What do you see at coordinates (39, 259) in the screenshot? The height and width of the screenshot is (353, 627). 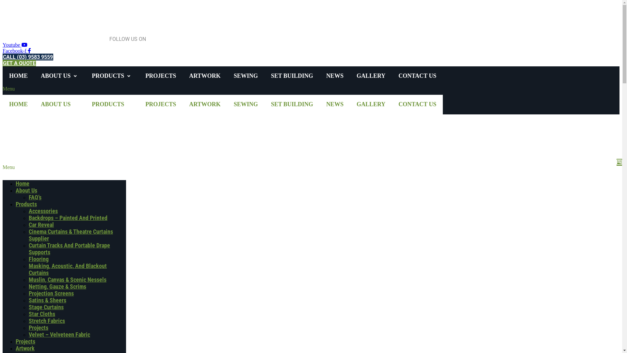 I see `Flooring` at bounding box center [39, 259].